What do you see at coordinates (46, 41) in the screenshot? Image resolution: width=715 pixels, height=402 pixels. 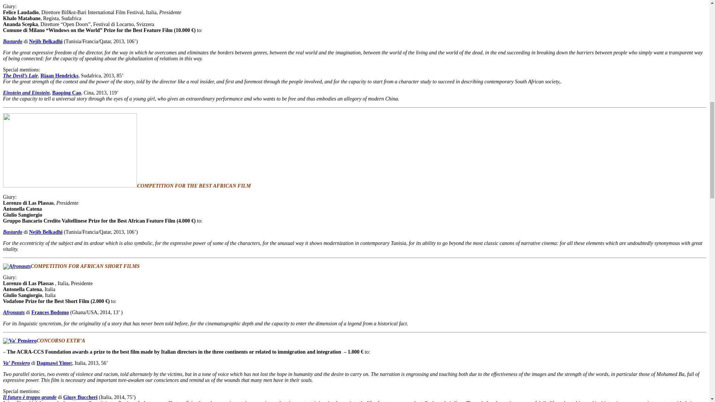 I see `Belkadhi Nejib` at bounding box center [46, 41].